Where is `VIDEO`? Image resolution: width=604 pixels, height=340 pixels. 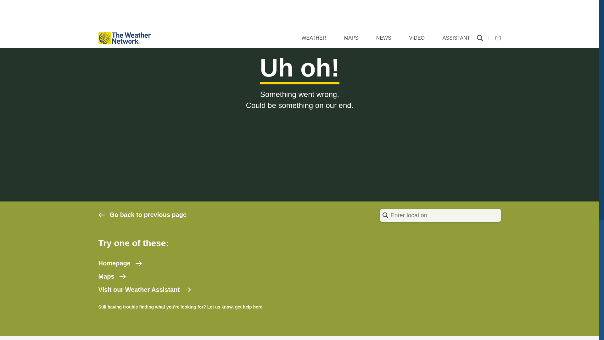
VIDEO is located at coordinates (417, 38).